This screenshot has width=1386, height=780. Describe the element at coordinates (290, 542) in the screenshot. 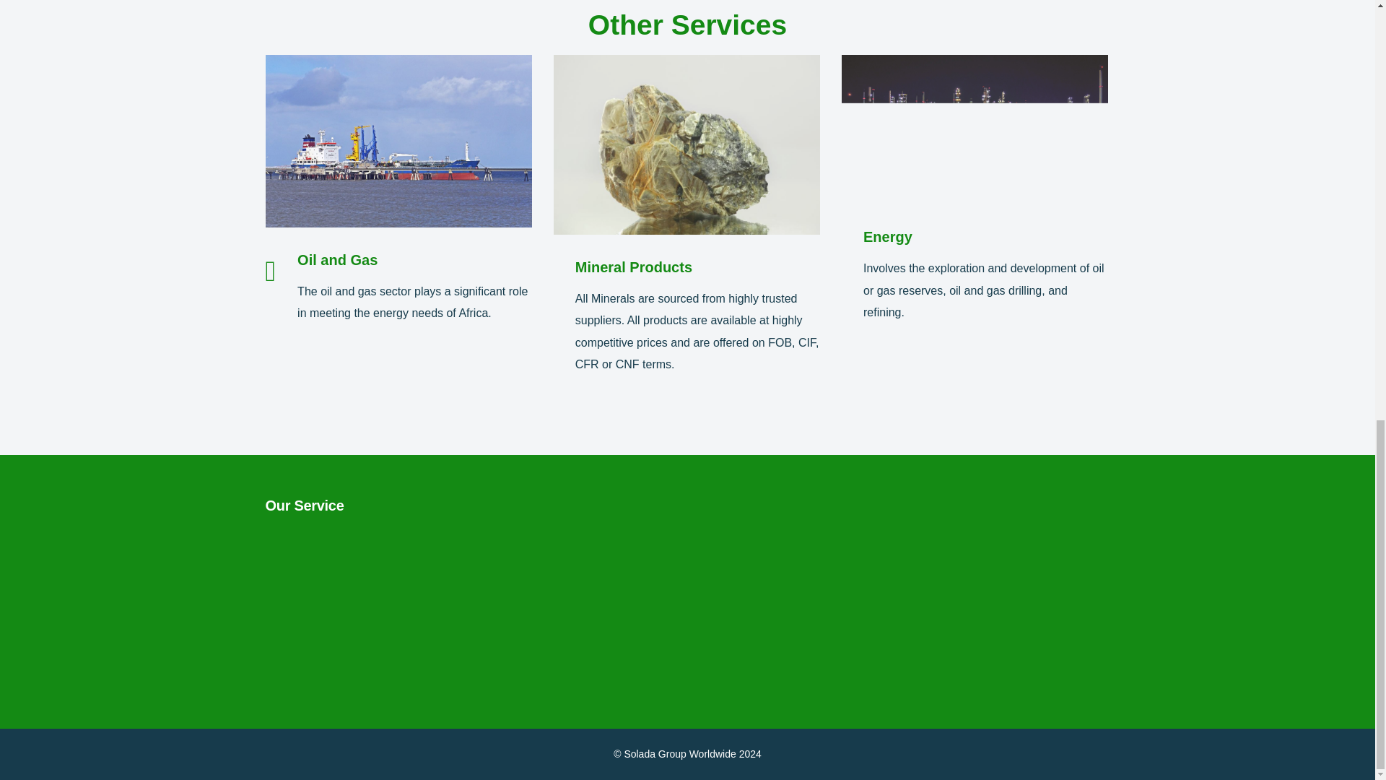

I see `Home` at that location.